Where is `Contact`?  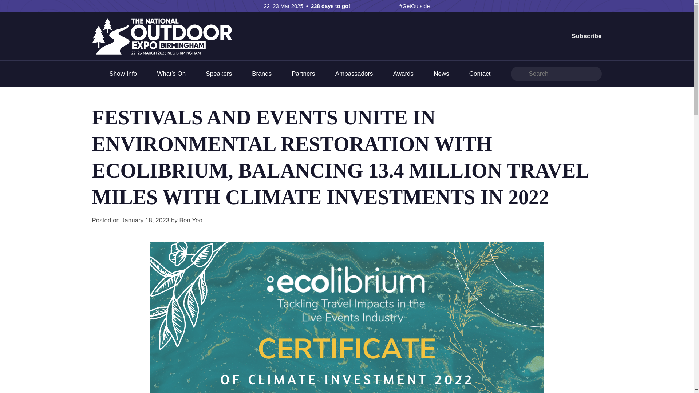
Contact is located at coordinates (480, 74).